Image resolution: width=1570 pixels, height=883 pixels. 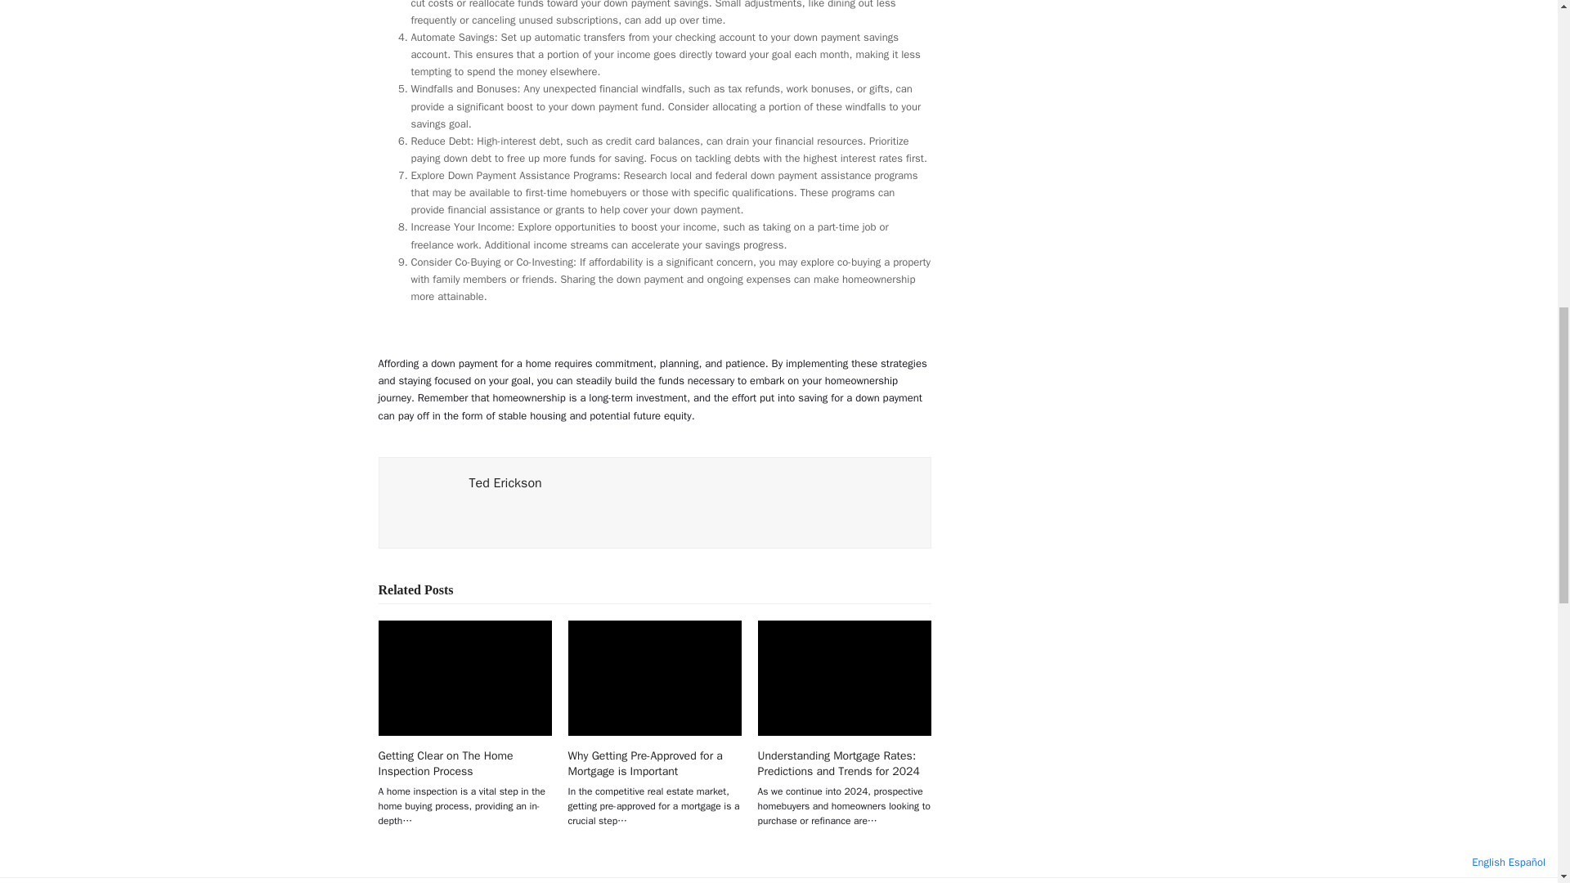 What do you see at coordinates (424, 501) in the screenshot?
I see `Visit Author Page` at bounding box center [424, 501].